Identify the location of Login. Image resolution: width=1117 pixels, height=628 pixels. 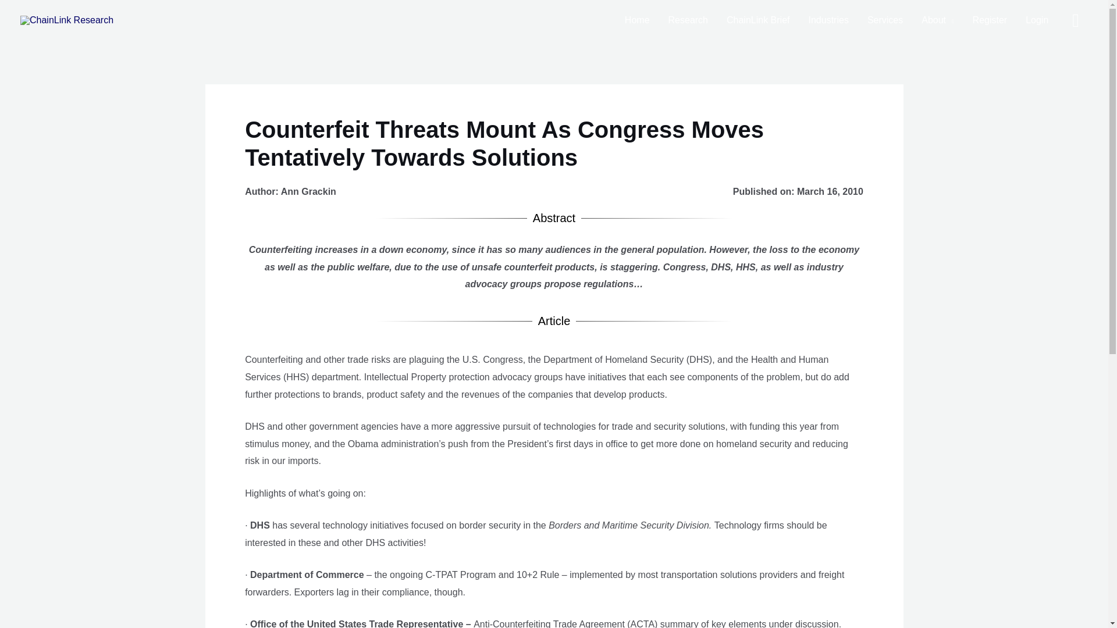
(1037, 20).